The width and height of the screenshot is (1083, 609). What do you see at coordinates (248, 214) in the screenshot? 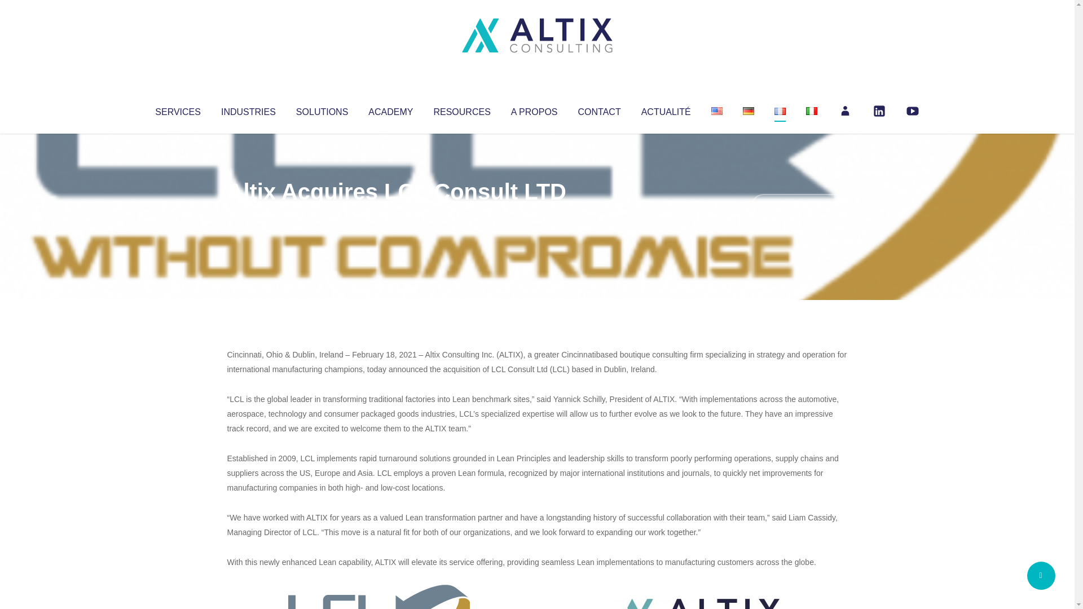
I see `Altix` at bounding box center [248, 214].